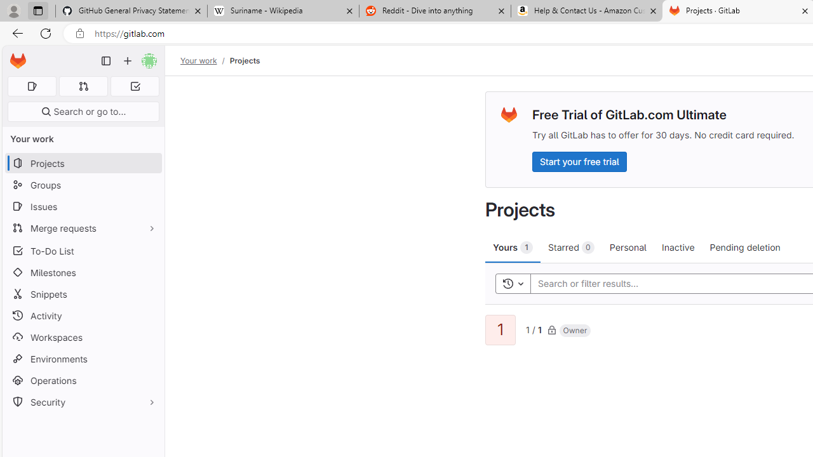 The width and height of the screenshot is (813, 457). I want to click on Issues, so click(83, 206).